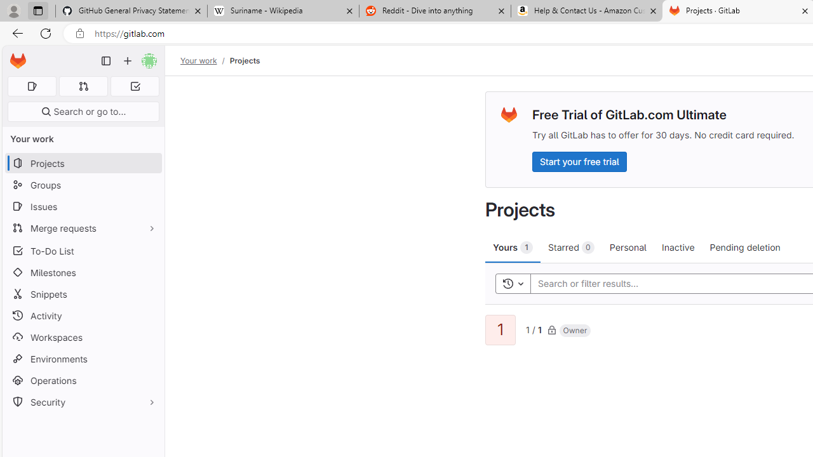 The width and height of the screenshot is (813, 457). I want to click on Issues, so click(83, 206).